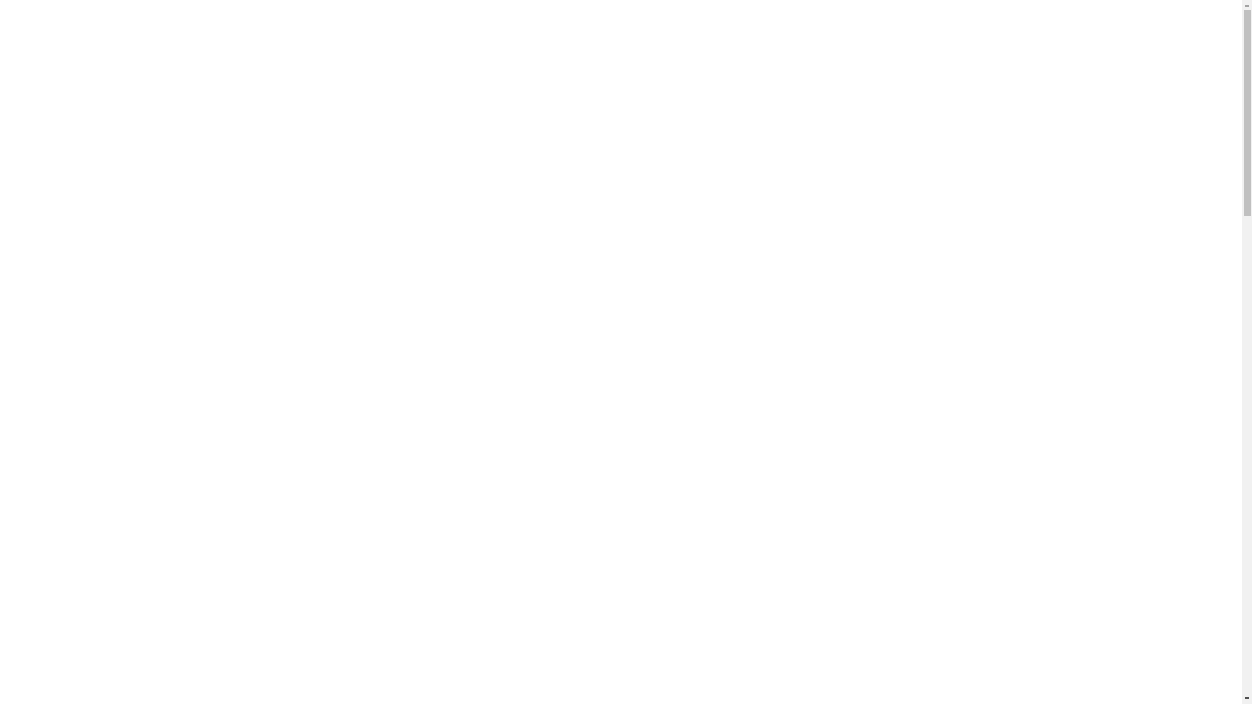  Describe the element at coordinates (56, 224) in the screenshot. I see `Employment` at that location.